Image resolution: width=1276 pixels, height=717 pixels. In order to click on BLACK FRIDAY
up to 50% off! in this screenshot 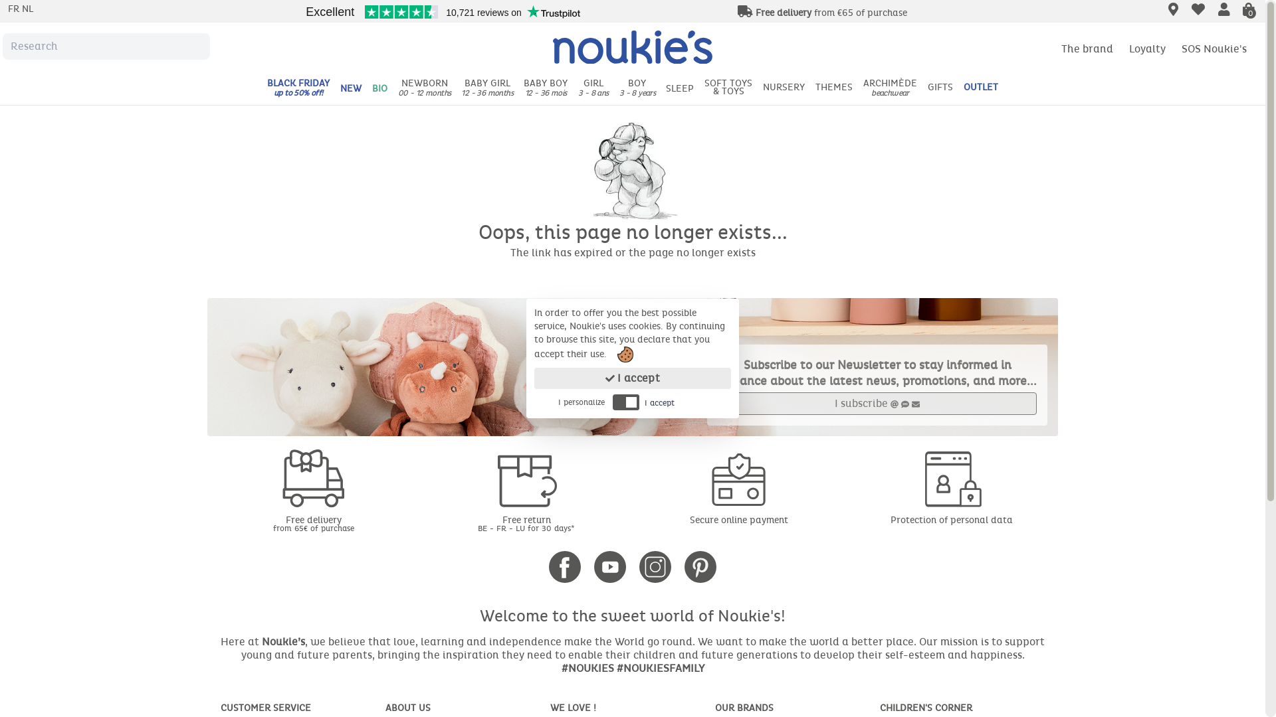, I will do `click(298, 88)`.